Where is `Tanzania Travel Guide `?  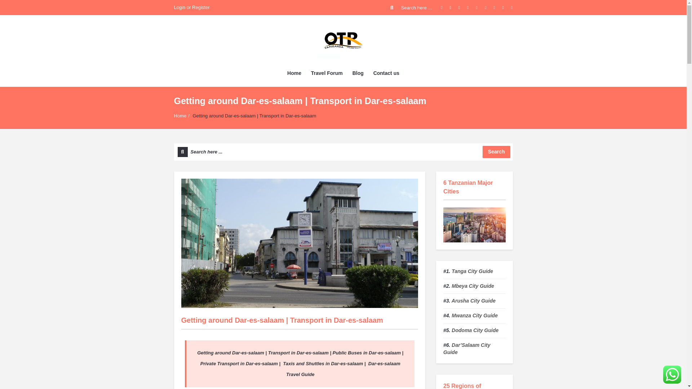 Tanzania Travel Guide  is located at coordinates (343, 40).